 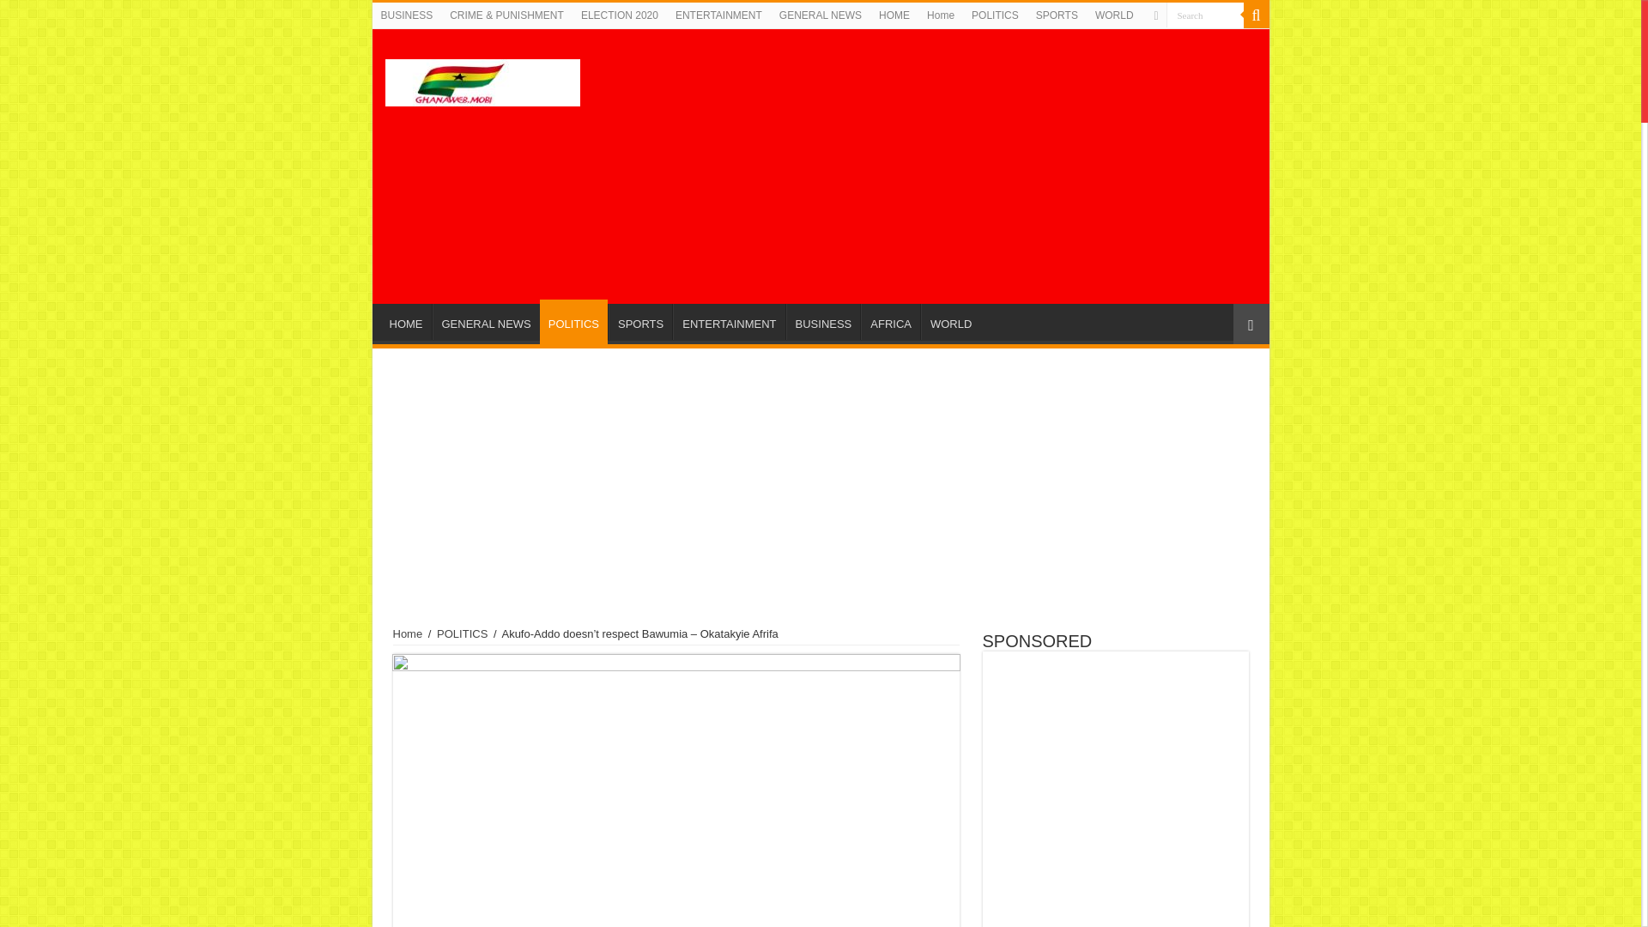 What do you see at coordinates (482, 79) in the screenshot?
I see `Home Of Ghana News` at bounding box center [482, 79].